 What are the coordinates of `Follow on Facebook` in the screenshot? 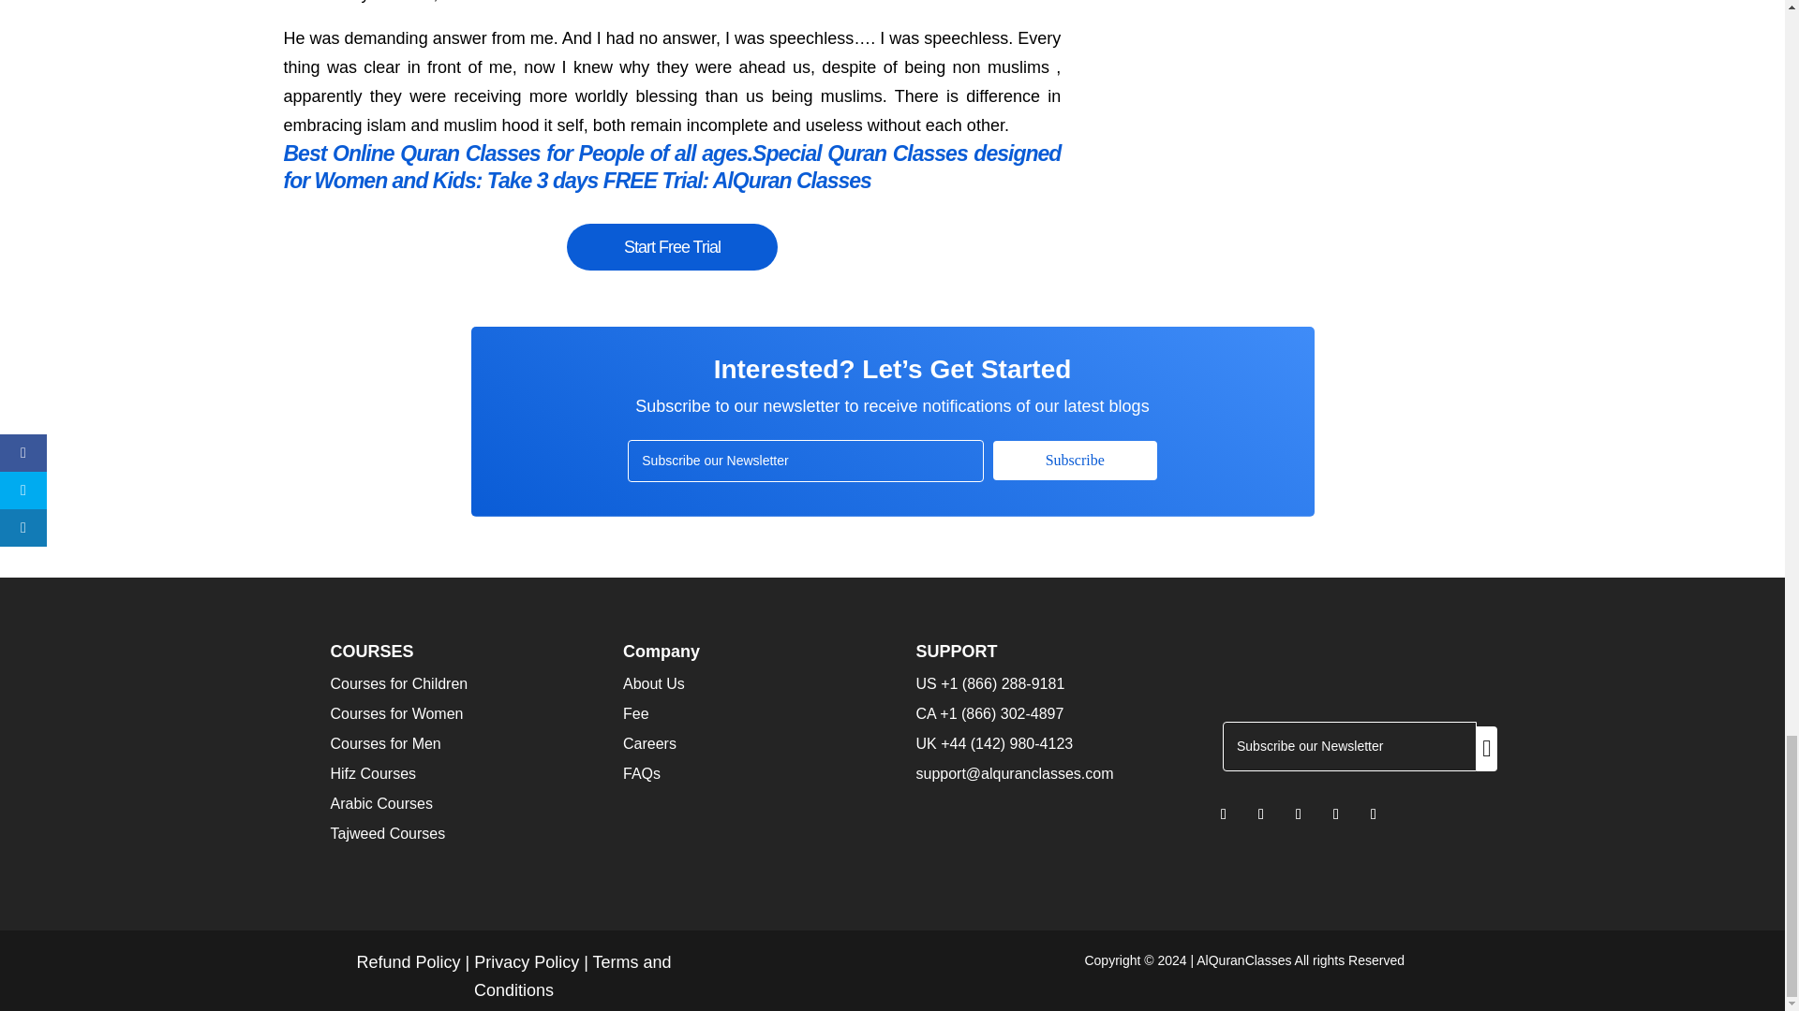 It's located at (1224, 814).